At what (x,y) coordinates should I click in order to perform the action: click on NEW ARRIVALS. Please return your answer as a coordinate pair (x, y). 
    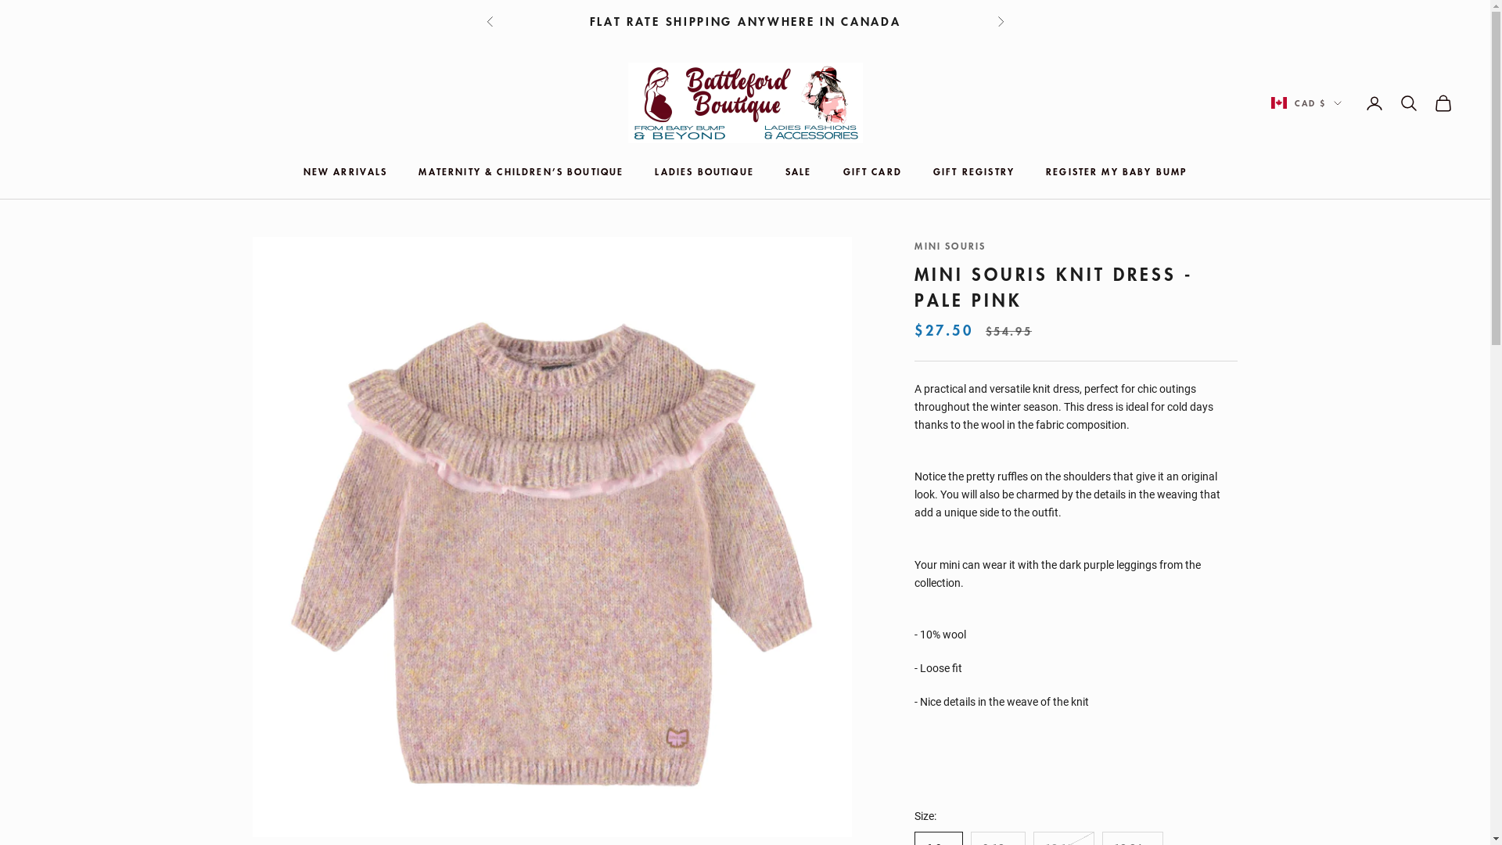
    Looking at the image, I should click on (346, 171).